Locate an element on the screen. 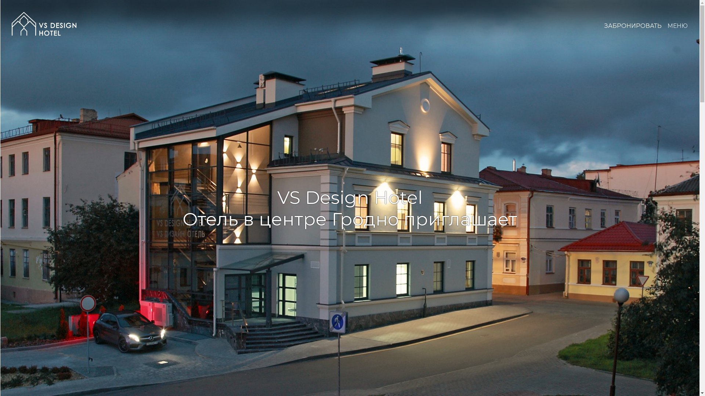 The image size is (705, 396). VS Design Hotel is located at coordinates (44, 24).